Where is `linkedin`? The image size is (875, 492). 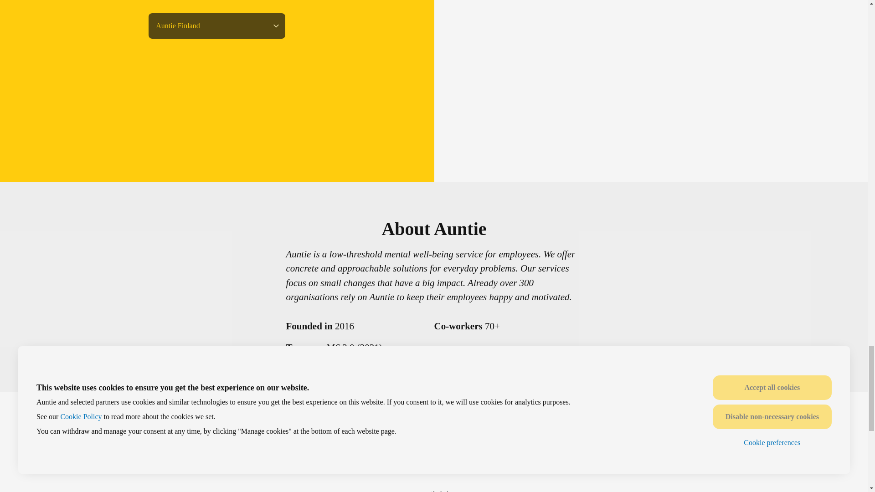 linkedin is located at coordinates (445, 466).